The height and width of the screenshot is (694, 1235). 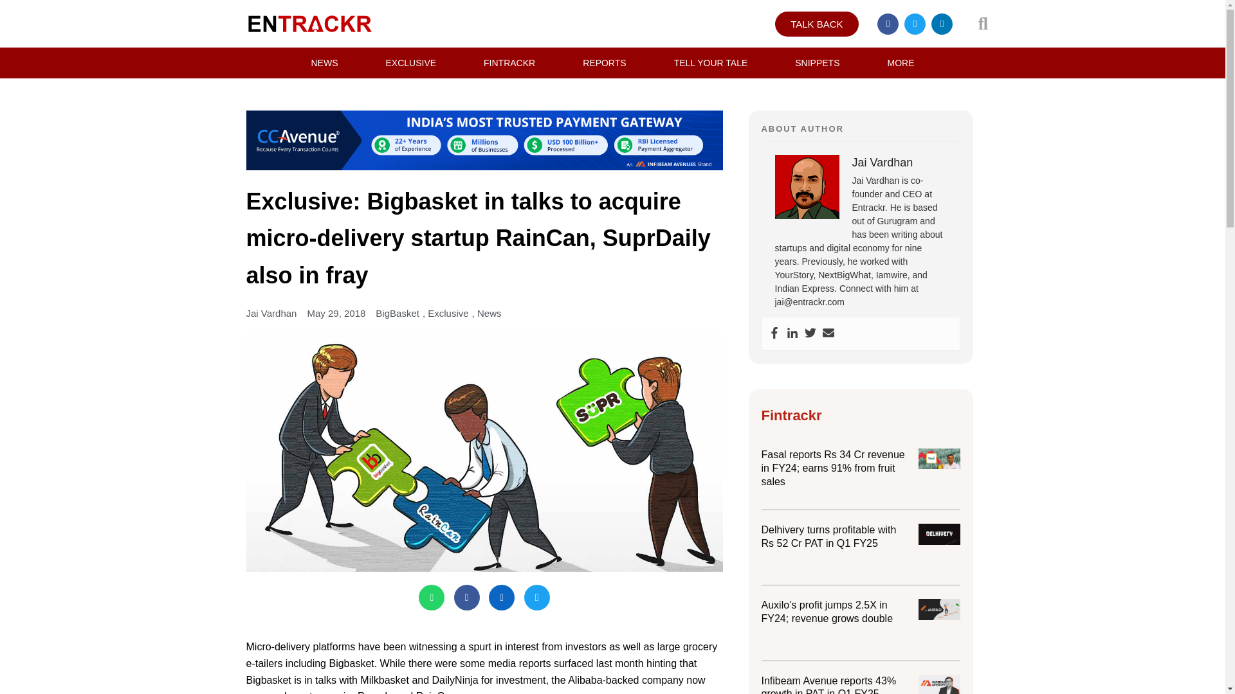 I want to click on TALK BACK, so click(x=817, y=24).